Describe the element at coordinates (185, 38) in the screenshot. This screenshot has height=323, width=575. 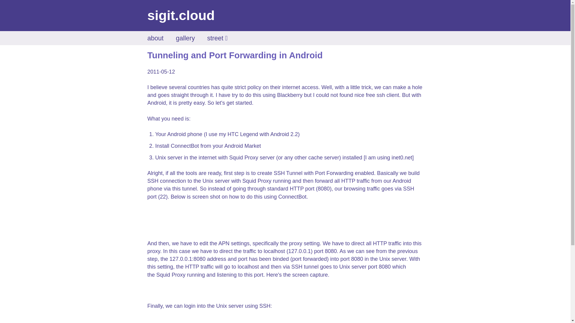
I see `gallery` at that location.